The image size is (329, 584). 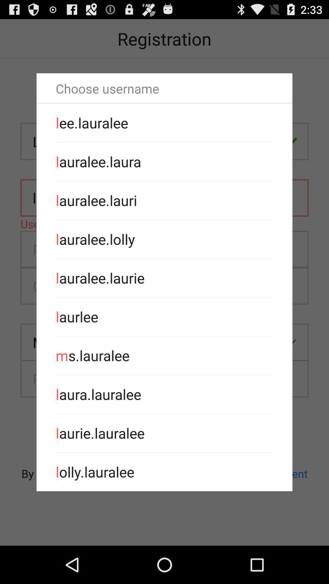 I want to click on choose the app above the ms.lauralee app, so click(x=164, y=316).